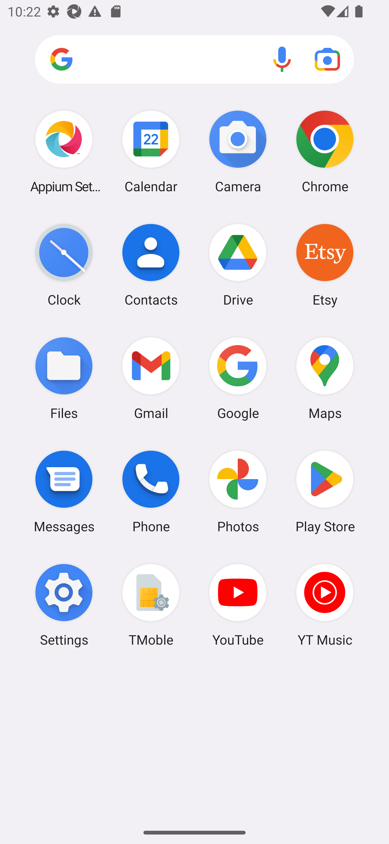 The width and height of the screenshot is (389, 844). What do you see at coordinates (327, 59) in the screenshot?
I see `Google Lens` at bounding box center [327, 59].